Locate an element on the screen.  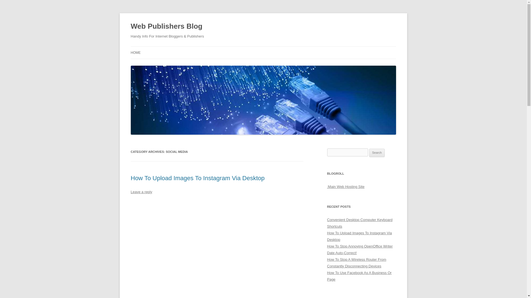
Internet Domain Hosting Services is located at coordinates (346, 187).